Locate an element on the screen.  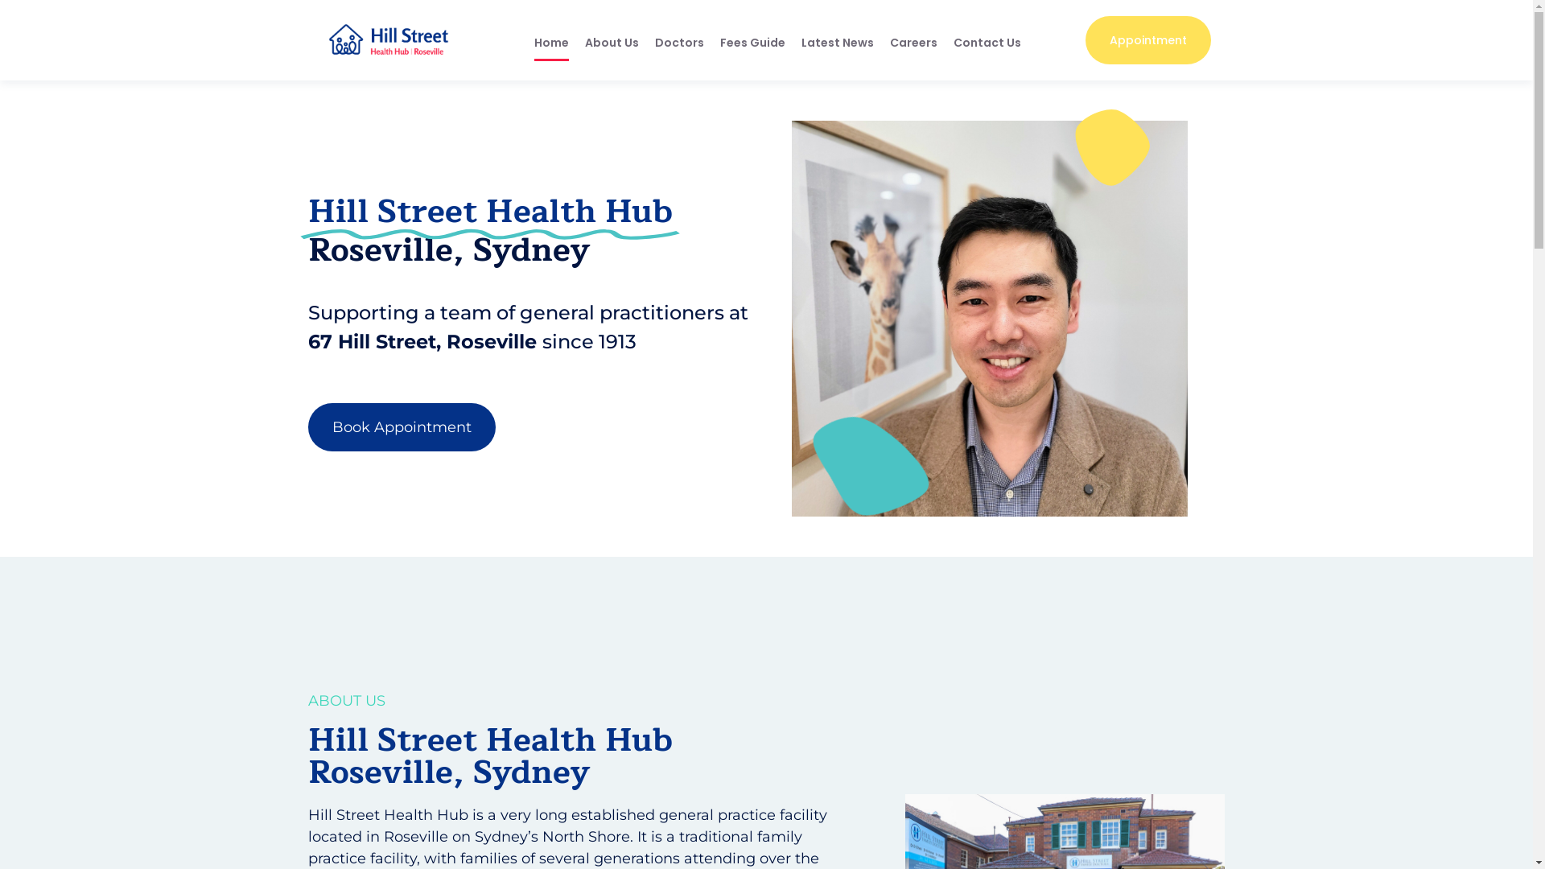
Fees Guide is located at coordinates (753, 43).